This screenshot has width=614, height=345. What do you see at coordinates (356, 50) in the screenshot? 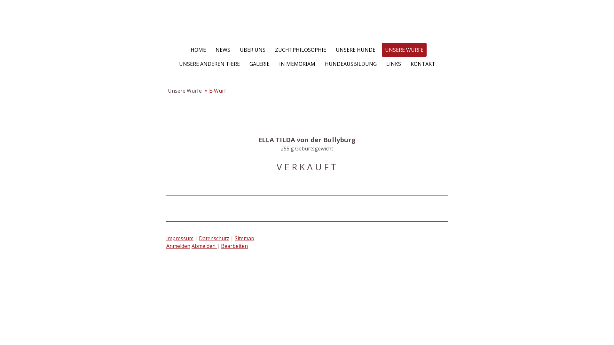
I see `UNSERE HUNDE` at bounding box center [356, 50].